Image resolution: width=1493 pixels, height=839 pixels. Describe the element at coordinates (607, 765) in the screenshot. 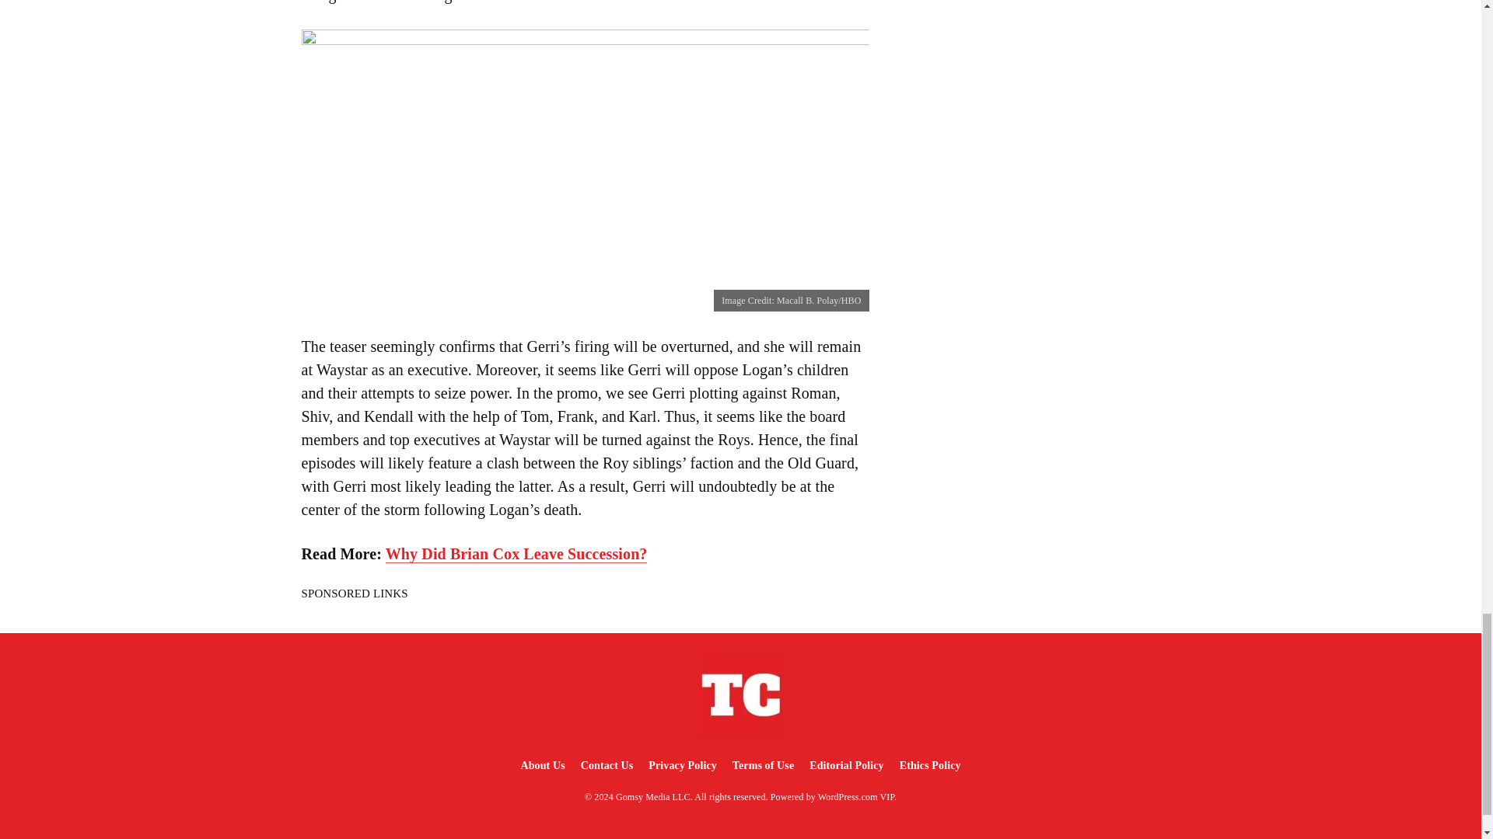

I see `Contact Us` at that location.